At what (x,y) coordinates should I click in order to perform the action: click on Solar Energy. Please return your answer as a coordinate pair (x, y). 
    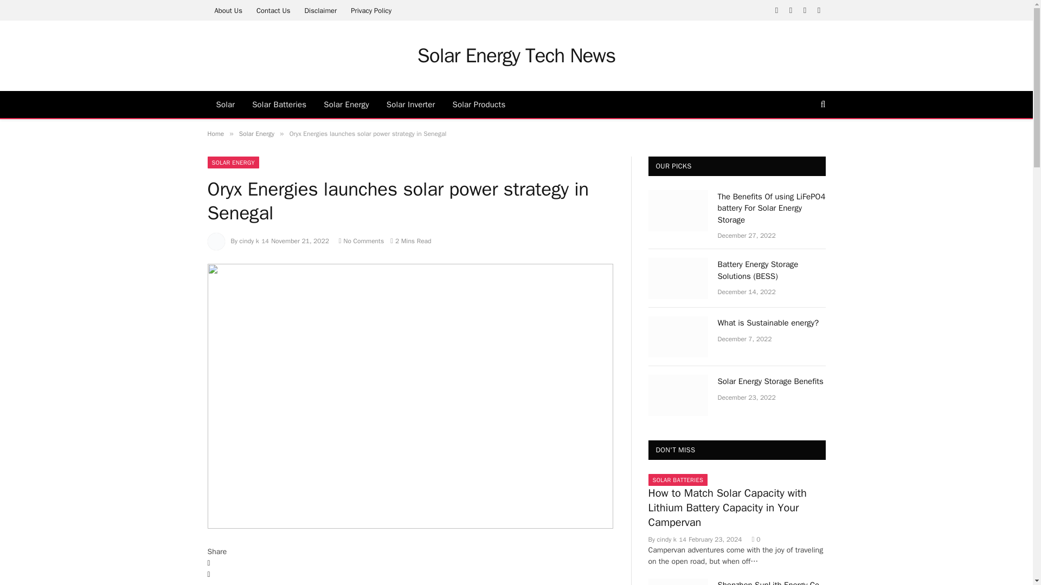
    Looking at the image, I should click on (346, 105).